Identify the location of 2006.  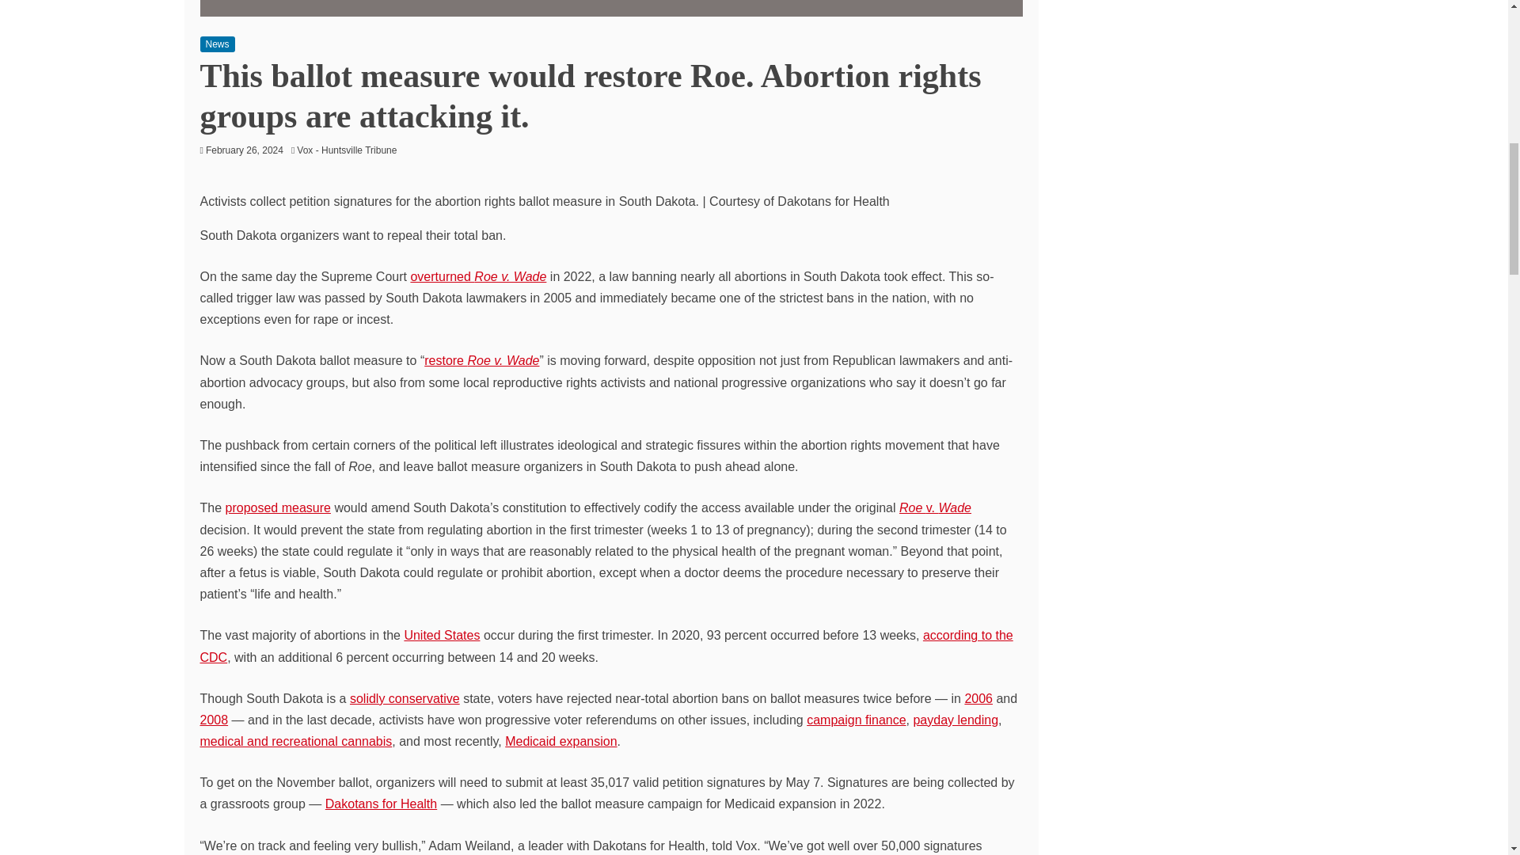
(978, 698).